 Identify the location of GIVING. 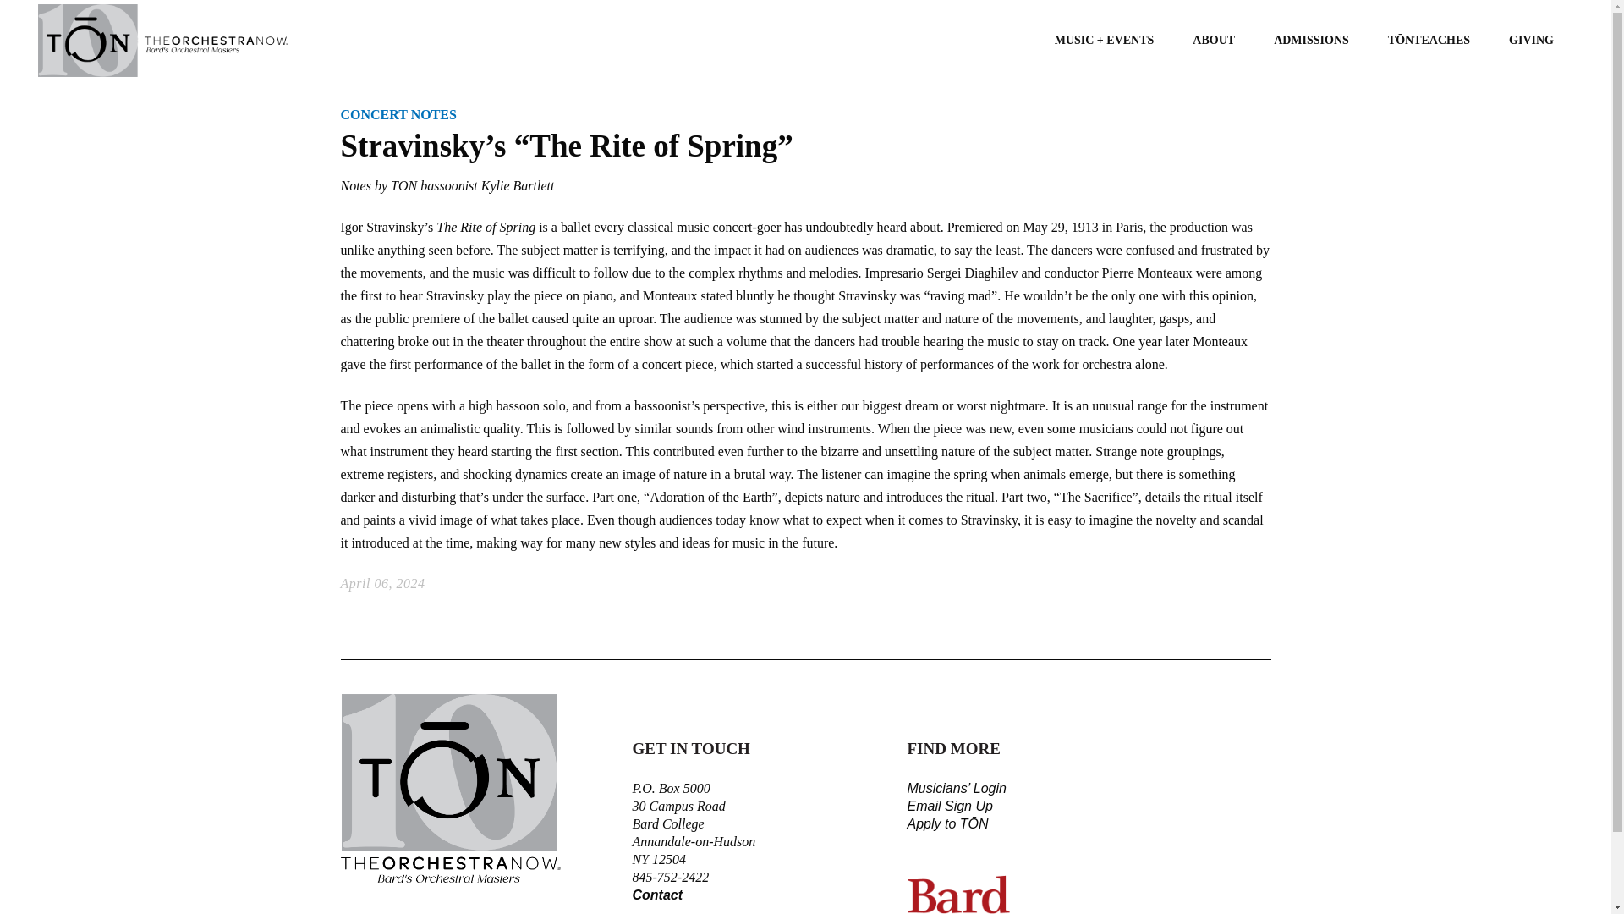
(1531, 41).